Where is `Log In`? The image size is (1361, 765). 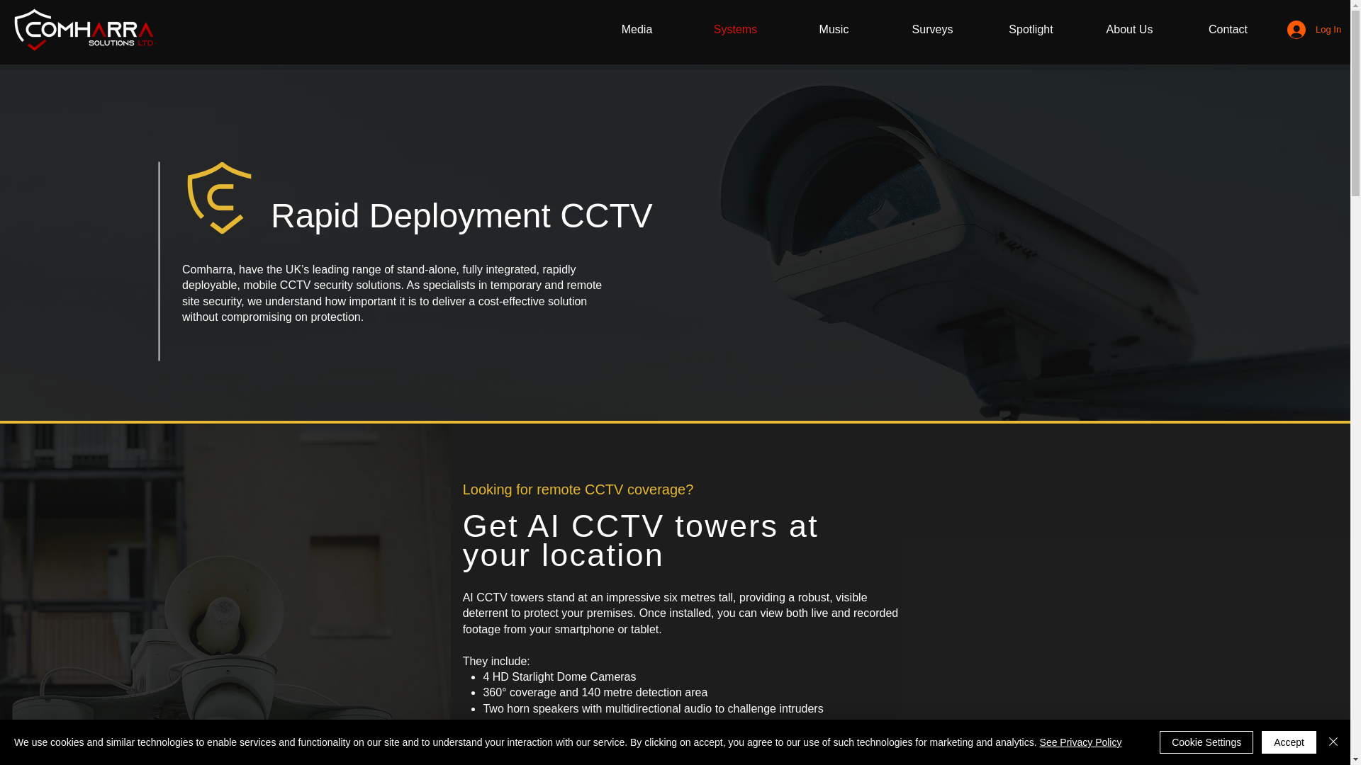 Log In is located at coordinates (1301, 29).